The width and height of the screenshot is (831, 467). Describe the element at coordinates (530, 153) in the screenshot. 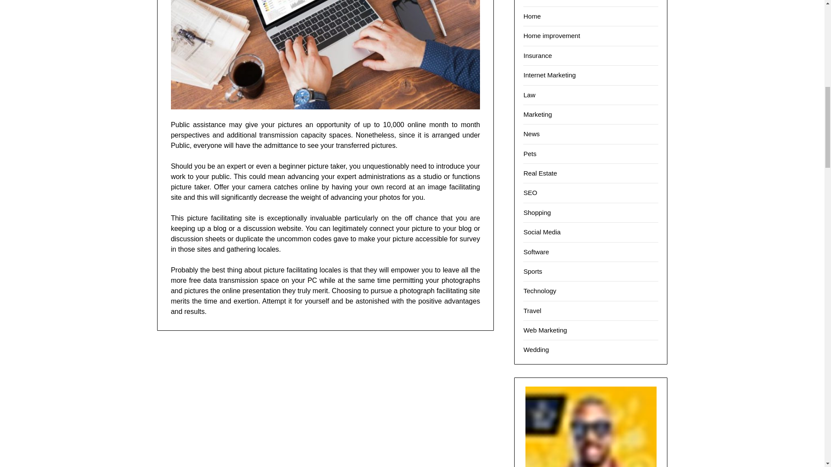

I see `Pets` at that location.